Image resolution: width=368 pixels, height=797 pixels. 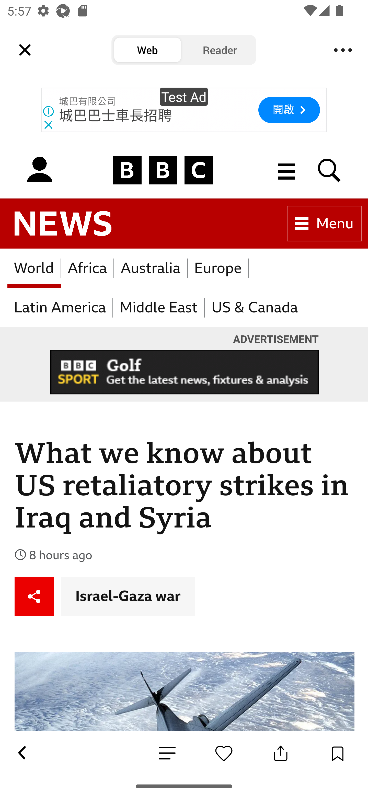 What do you see at coordinates (281, 753) in the screenshot?
I see `Share Button` at bounding box center [281, 753].